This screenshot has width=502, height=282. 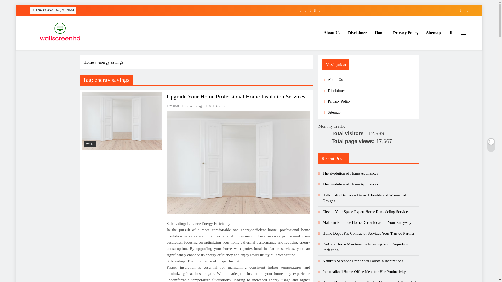 I want to click on Upgrade Your Home Professional Home Insulation Services, so click(x=238, y=162).